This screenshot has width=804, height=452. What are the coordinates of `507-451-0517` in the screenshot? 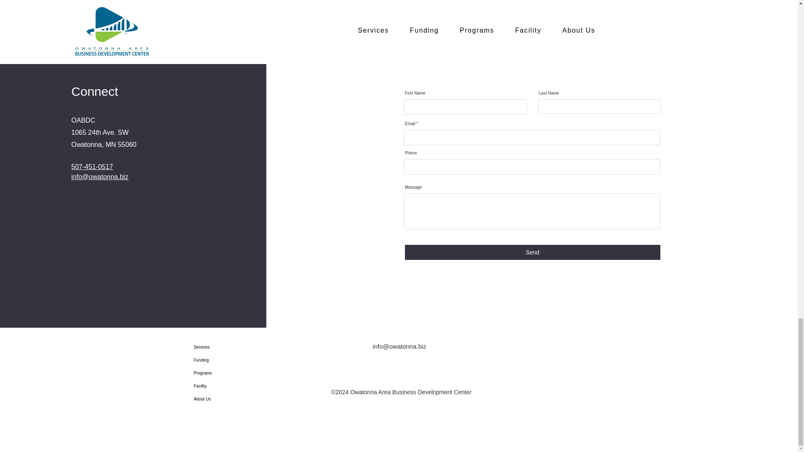 It's located at (92, 167).